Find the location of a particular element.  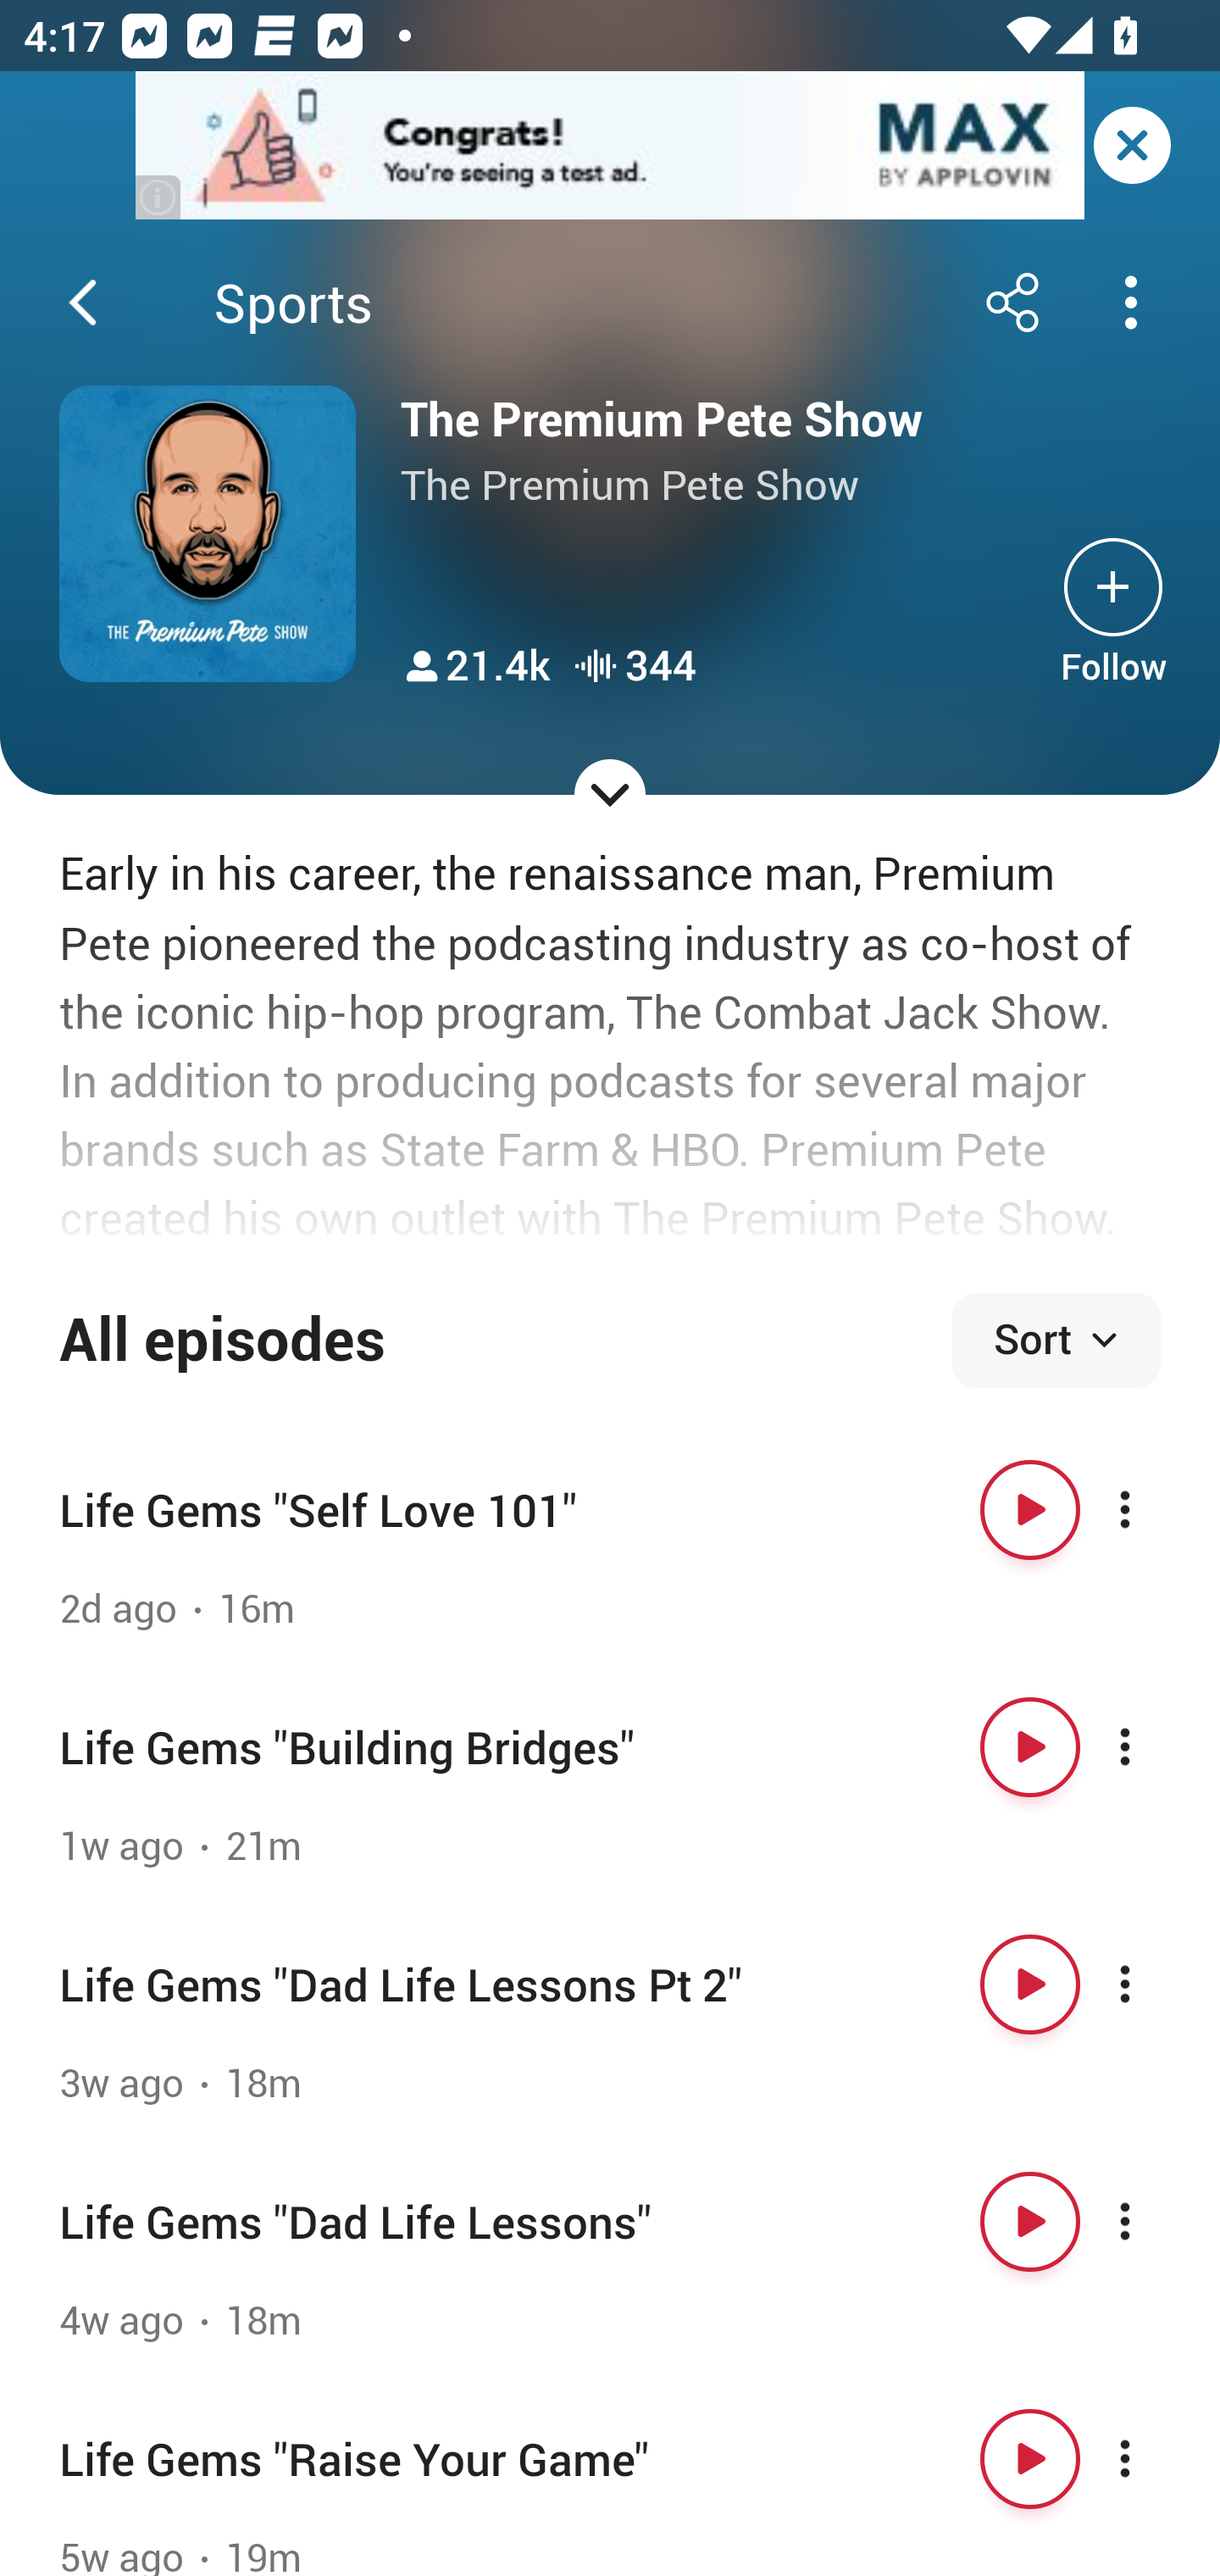

app-monetization is located at coordinates (610, 147).